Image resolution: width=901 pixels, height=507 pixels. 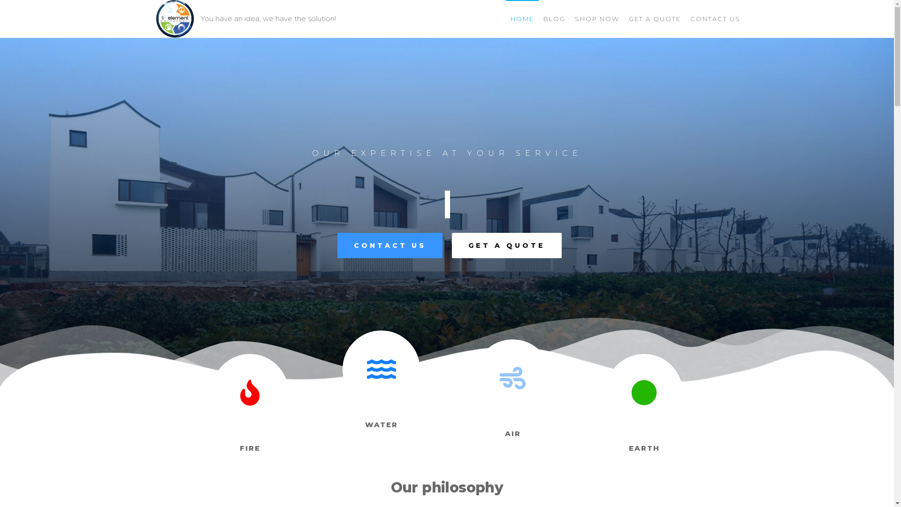 What do you see at coordinates (522, 19) in the screenshot?
I see `HOME` at bounding box center [522, 19].